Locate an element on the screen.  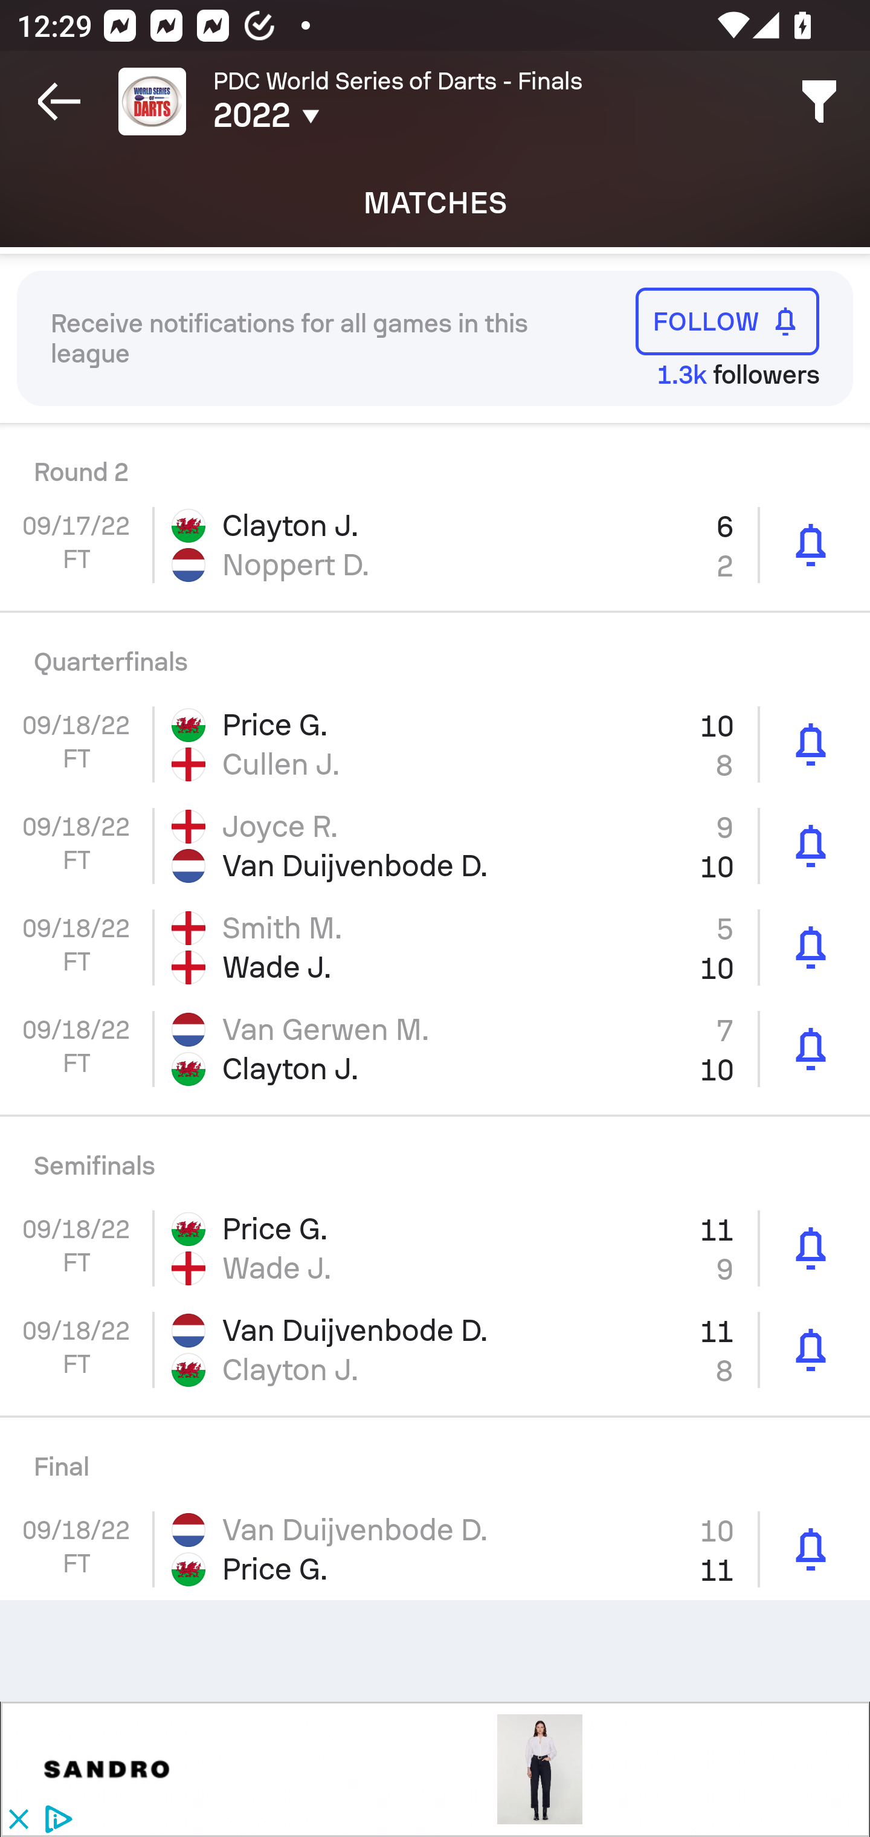
09/18/22 FT Van Duijvenbode D. 10 Price G. 11 is located at coordinates (435, 1549).